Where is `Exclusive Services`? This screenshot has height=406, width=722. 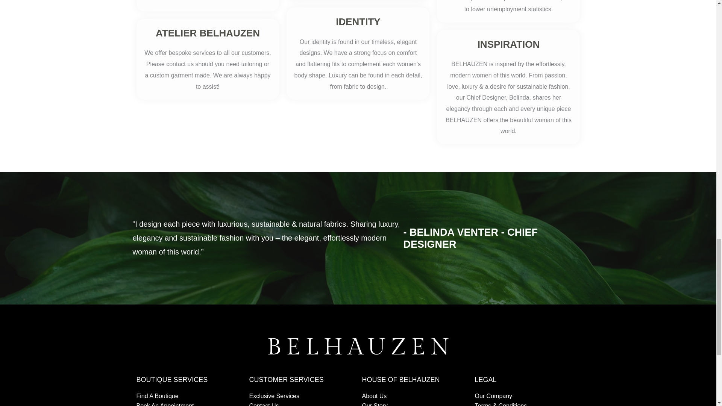 Exclusive Services is located at coordinates (302, 396).